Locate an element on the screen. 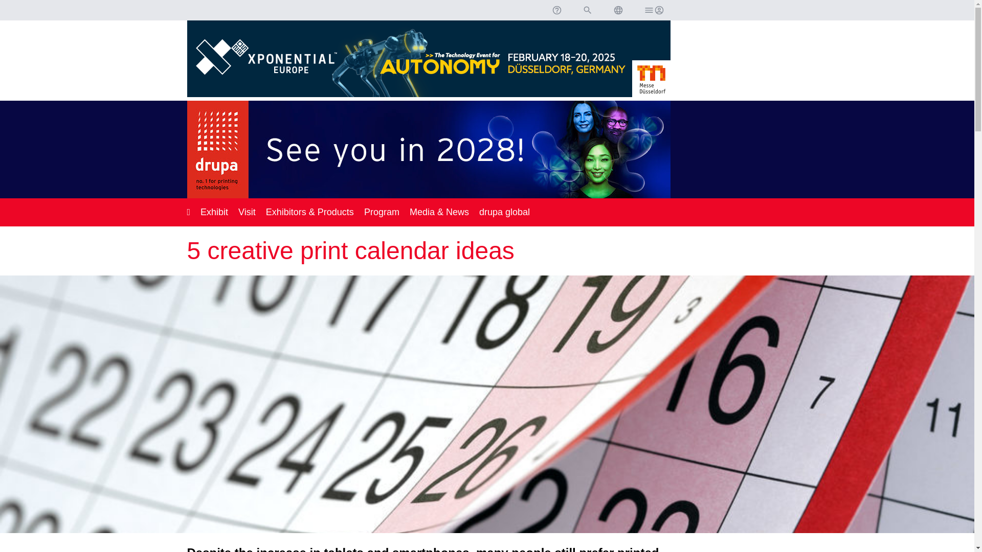 Image resolution: width=982 pixels, height=552 pixels. Support is located at coordinates (556, 10).